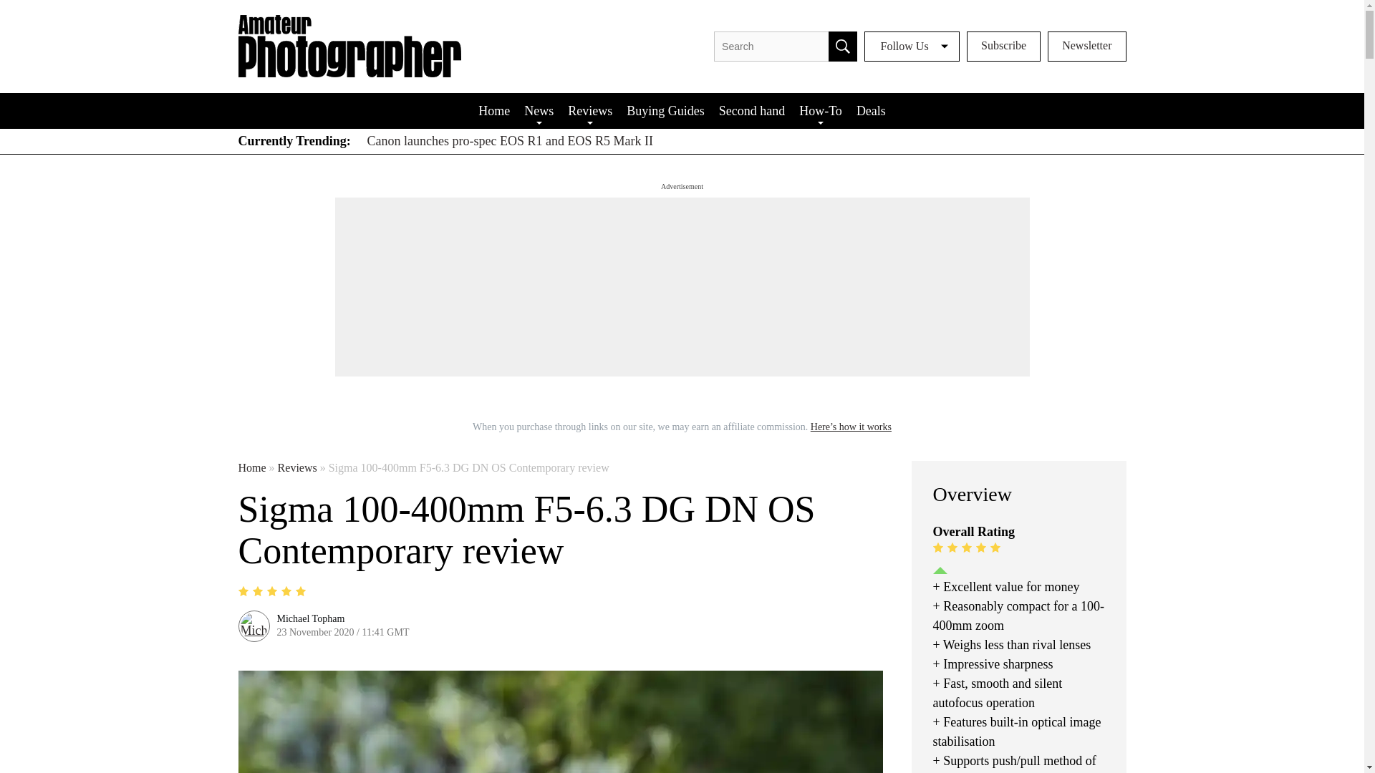  What do you see at coordinates (912, 47) in the screenshot?
I see `Follow Us` at bounding box center [912, 47].